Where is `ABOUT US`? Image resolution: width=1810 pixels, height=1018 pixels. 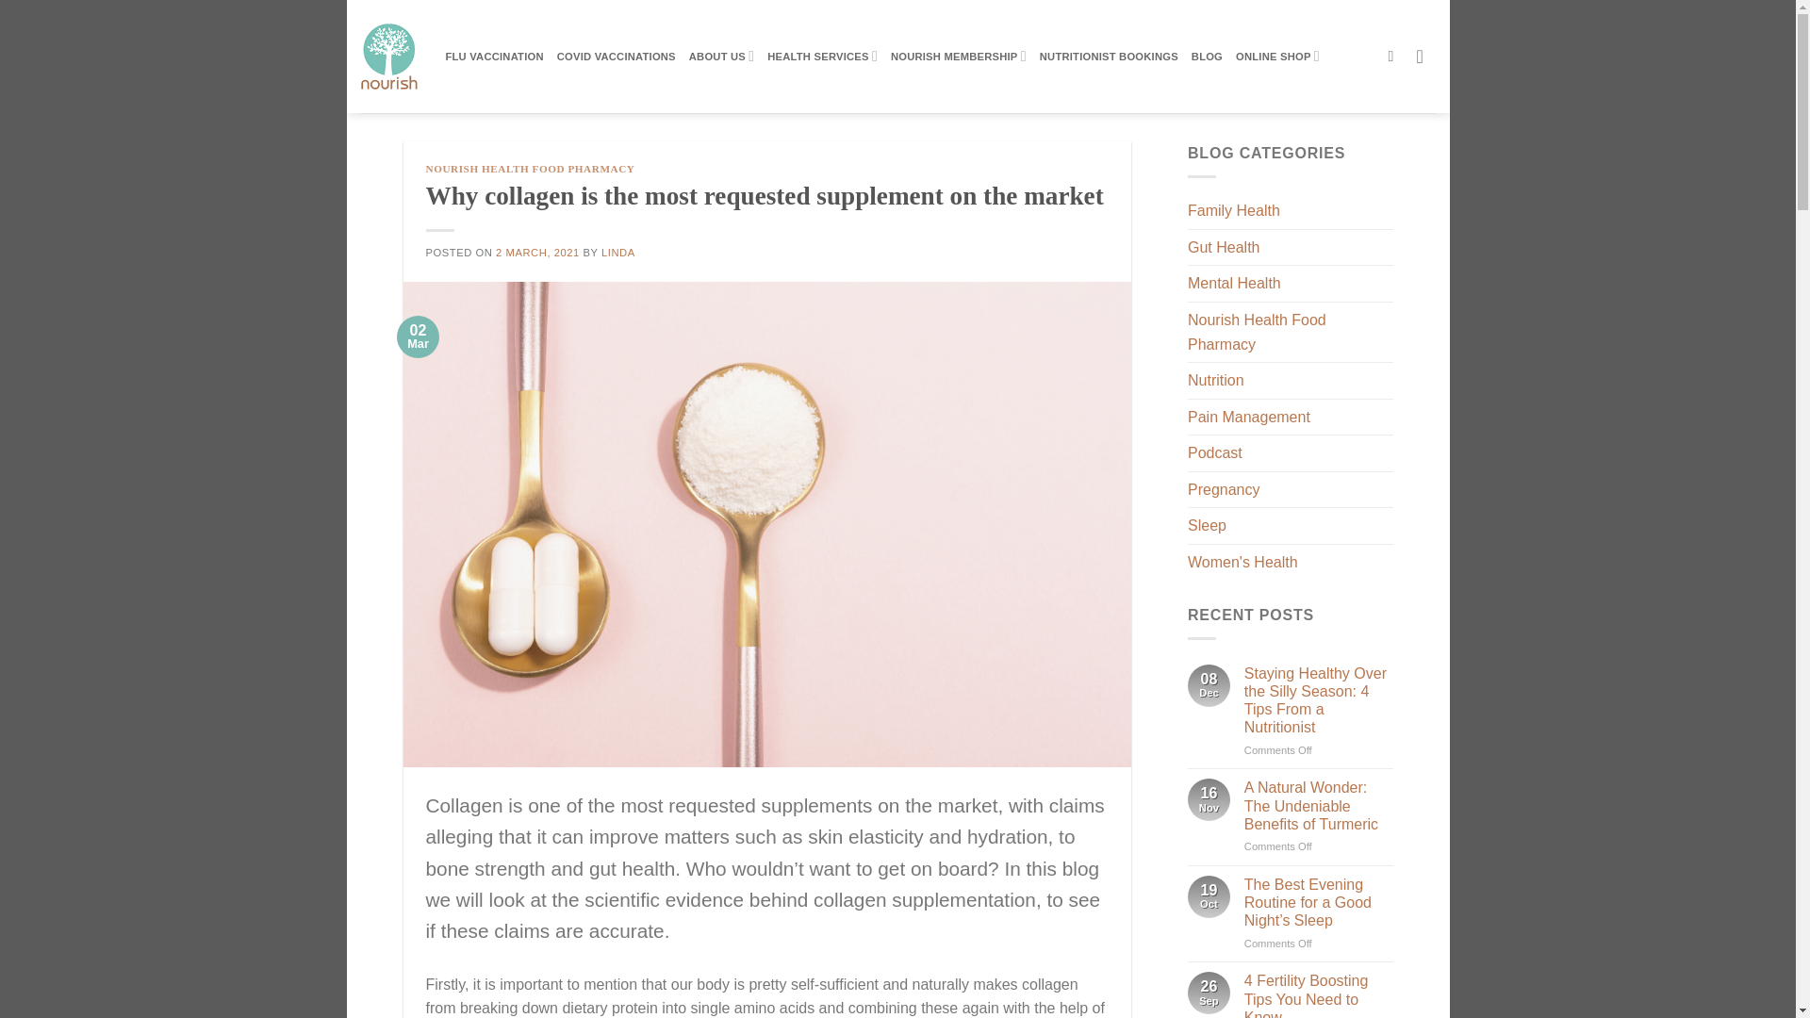
ABOUT US is located at coordinates (722, 55).